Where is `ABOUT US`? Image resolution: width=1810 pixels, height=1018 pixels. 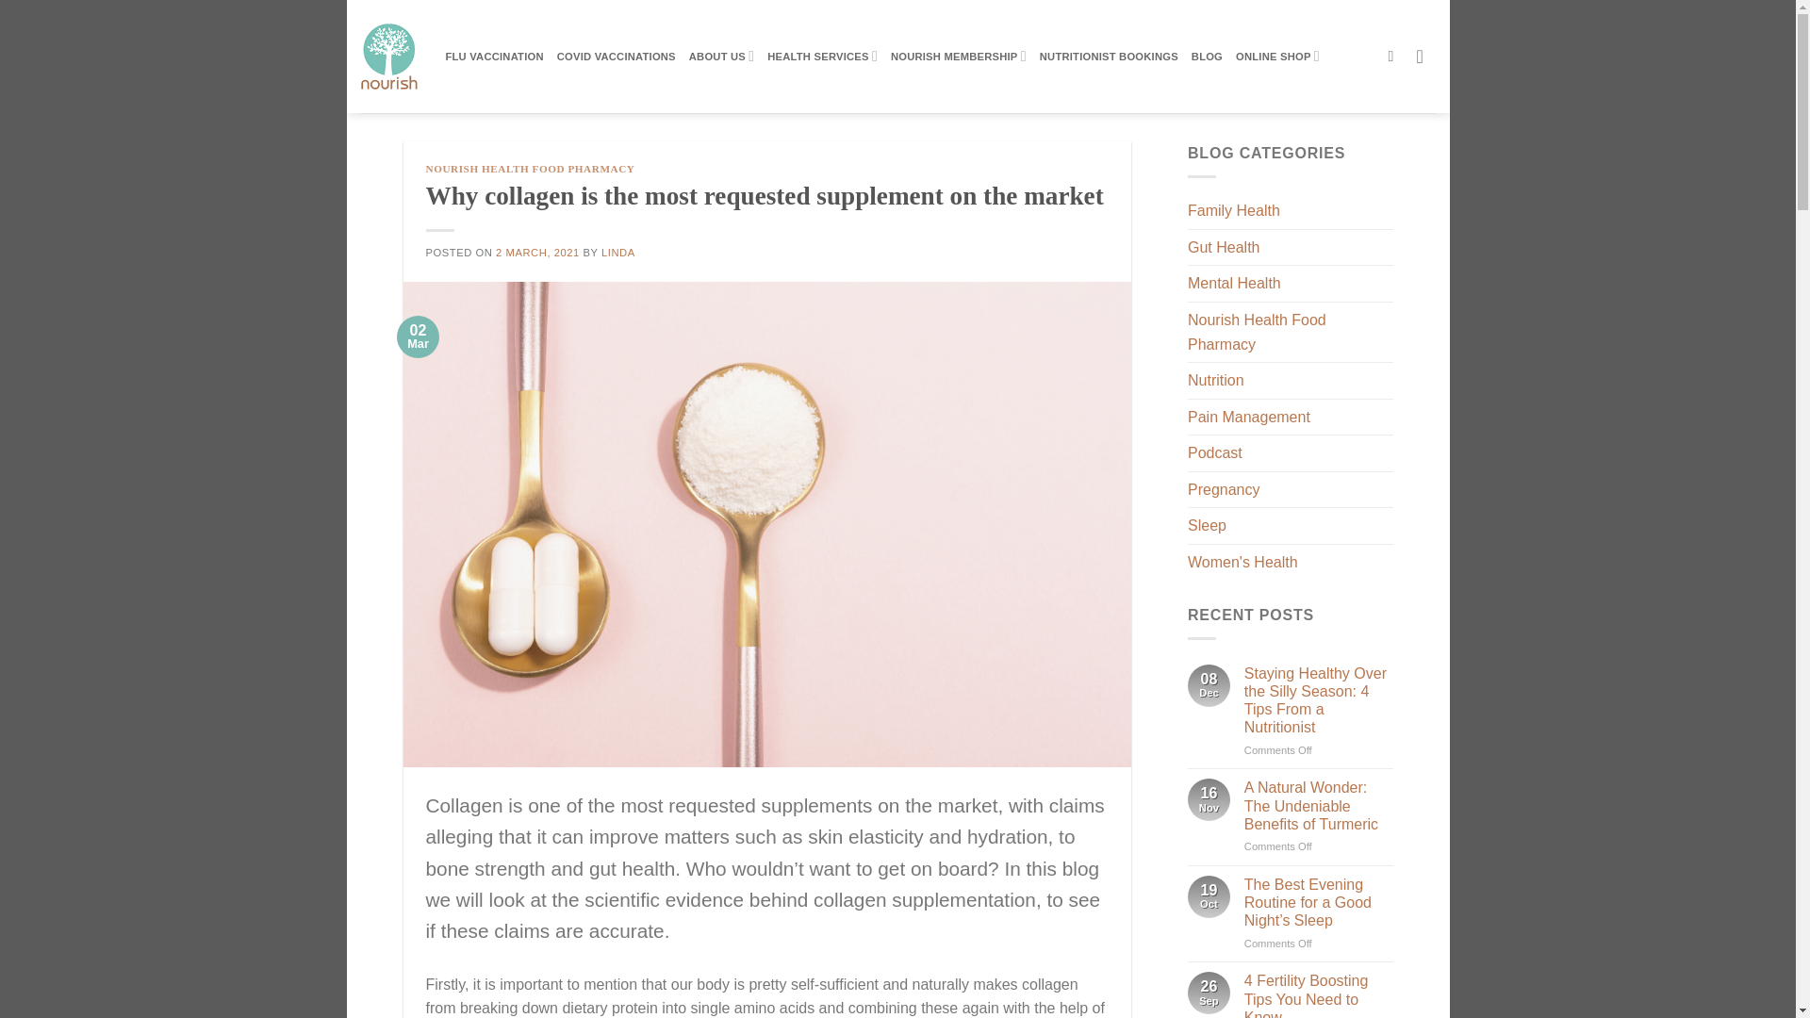
ABOUT US is located at coordinates (722, 55).